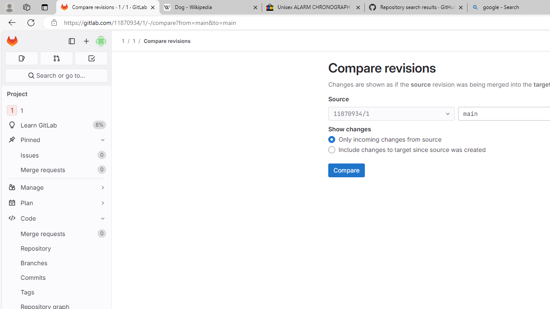 Image resolution: width=550 pixels, height=309 pixels. Describe the element at coordinates (101, 263) in the screenshot. I see `Pin Branches` at that location.